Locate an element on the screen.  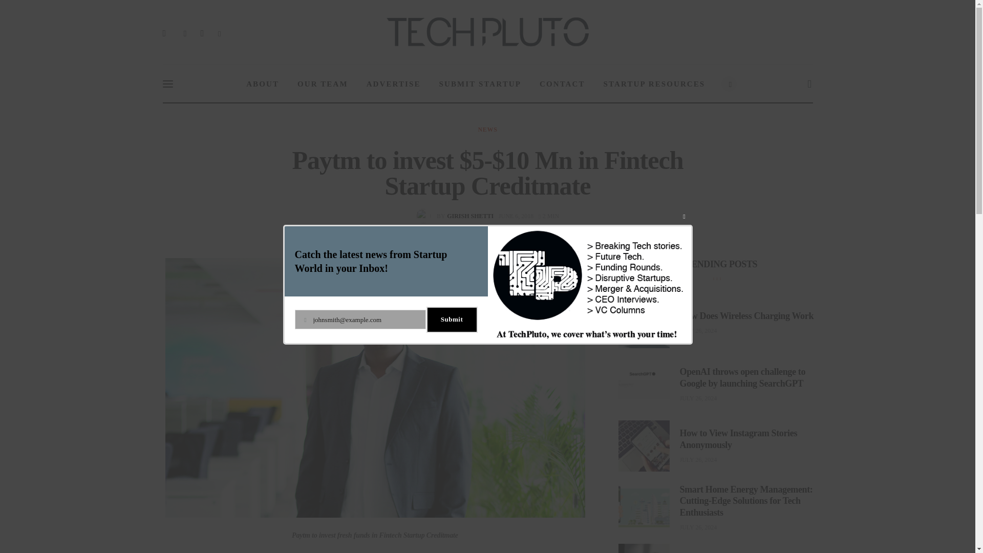
2 MIN is located at coordinates (562, 84).